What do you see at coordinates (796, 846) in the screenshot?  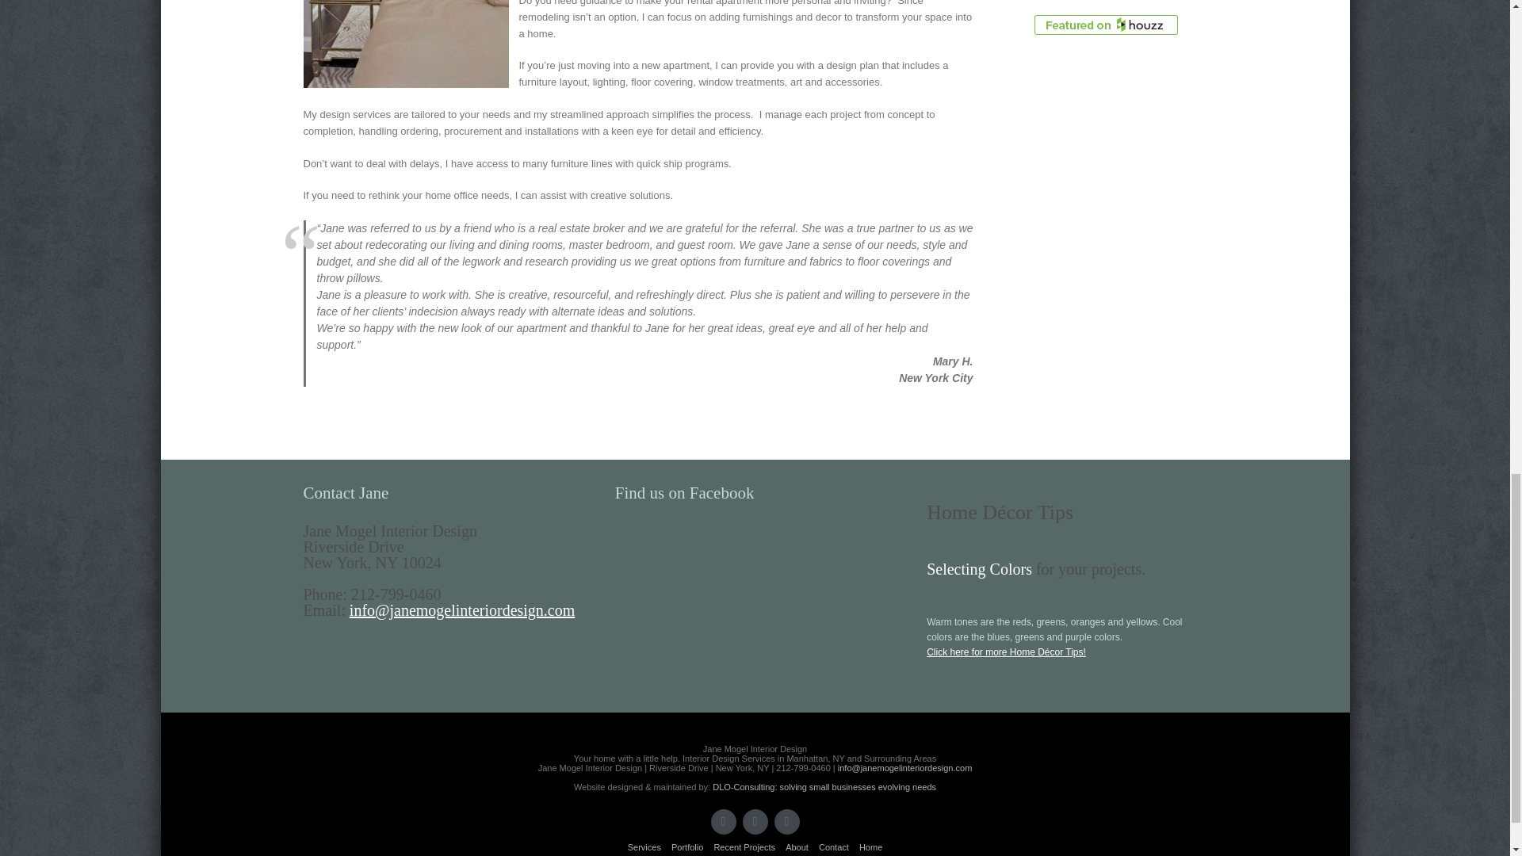 I see `About` at bounding box center [796, 846].